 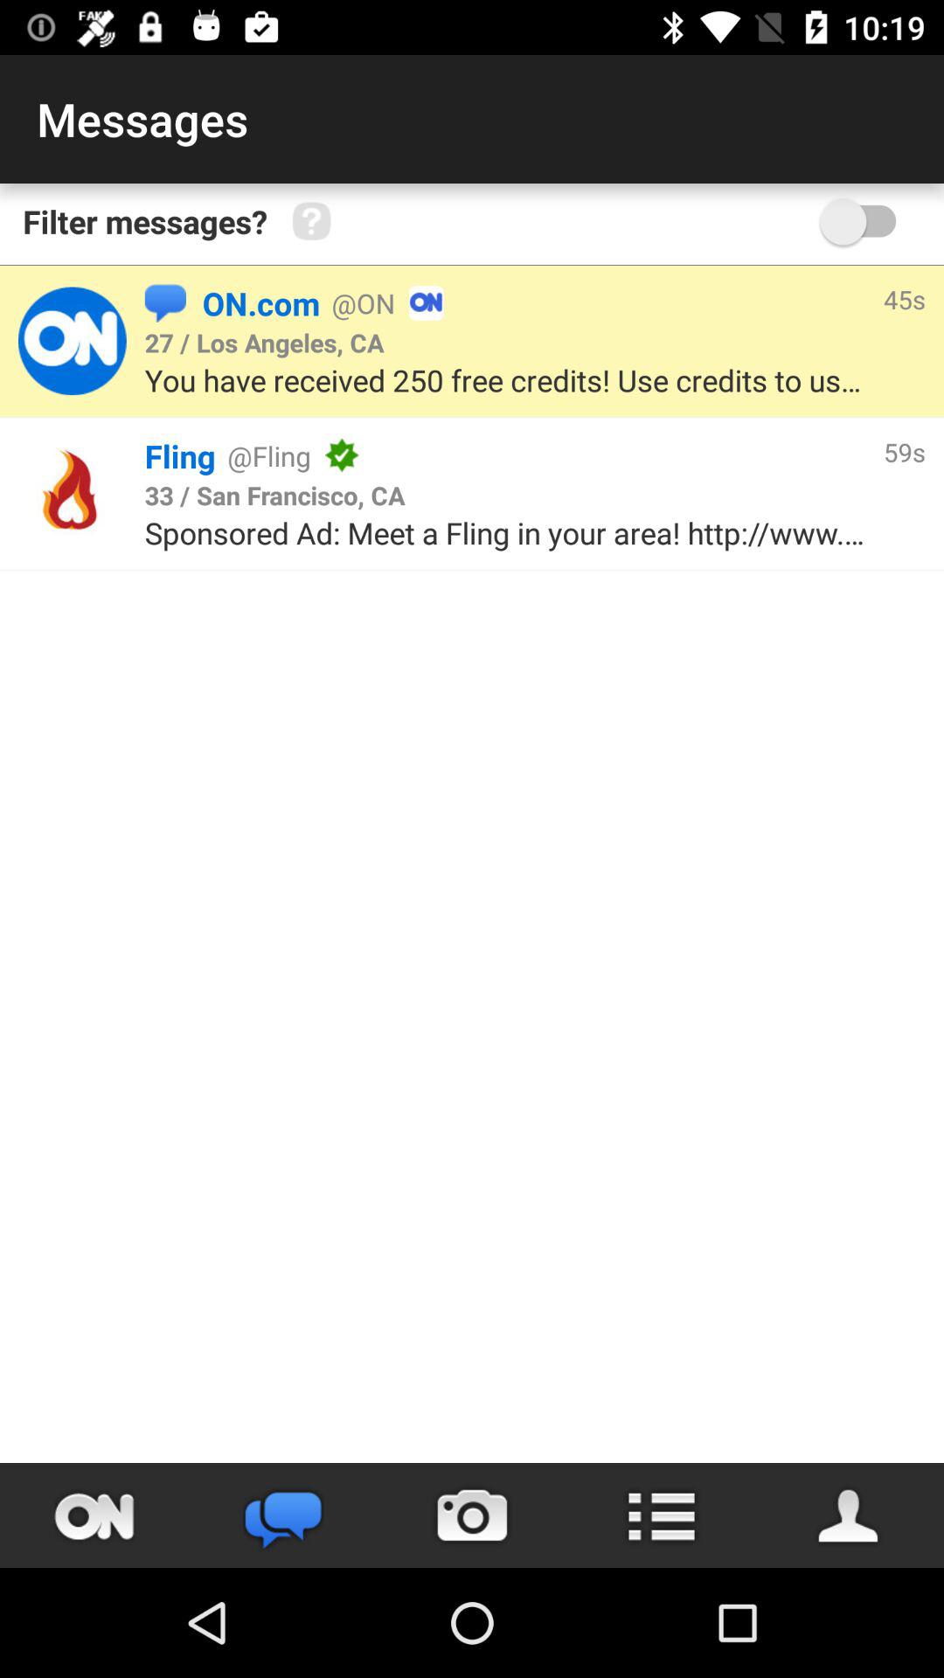 I want to click on choose item next to the 59s icon, so click(x=612, y=455).